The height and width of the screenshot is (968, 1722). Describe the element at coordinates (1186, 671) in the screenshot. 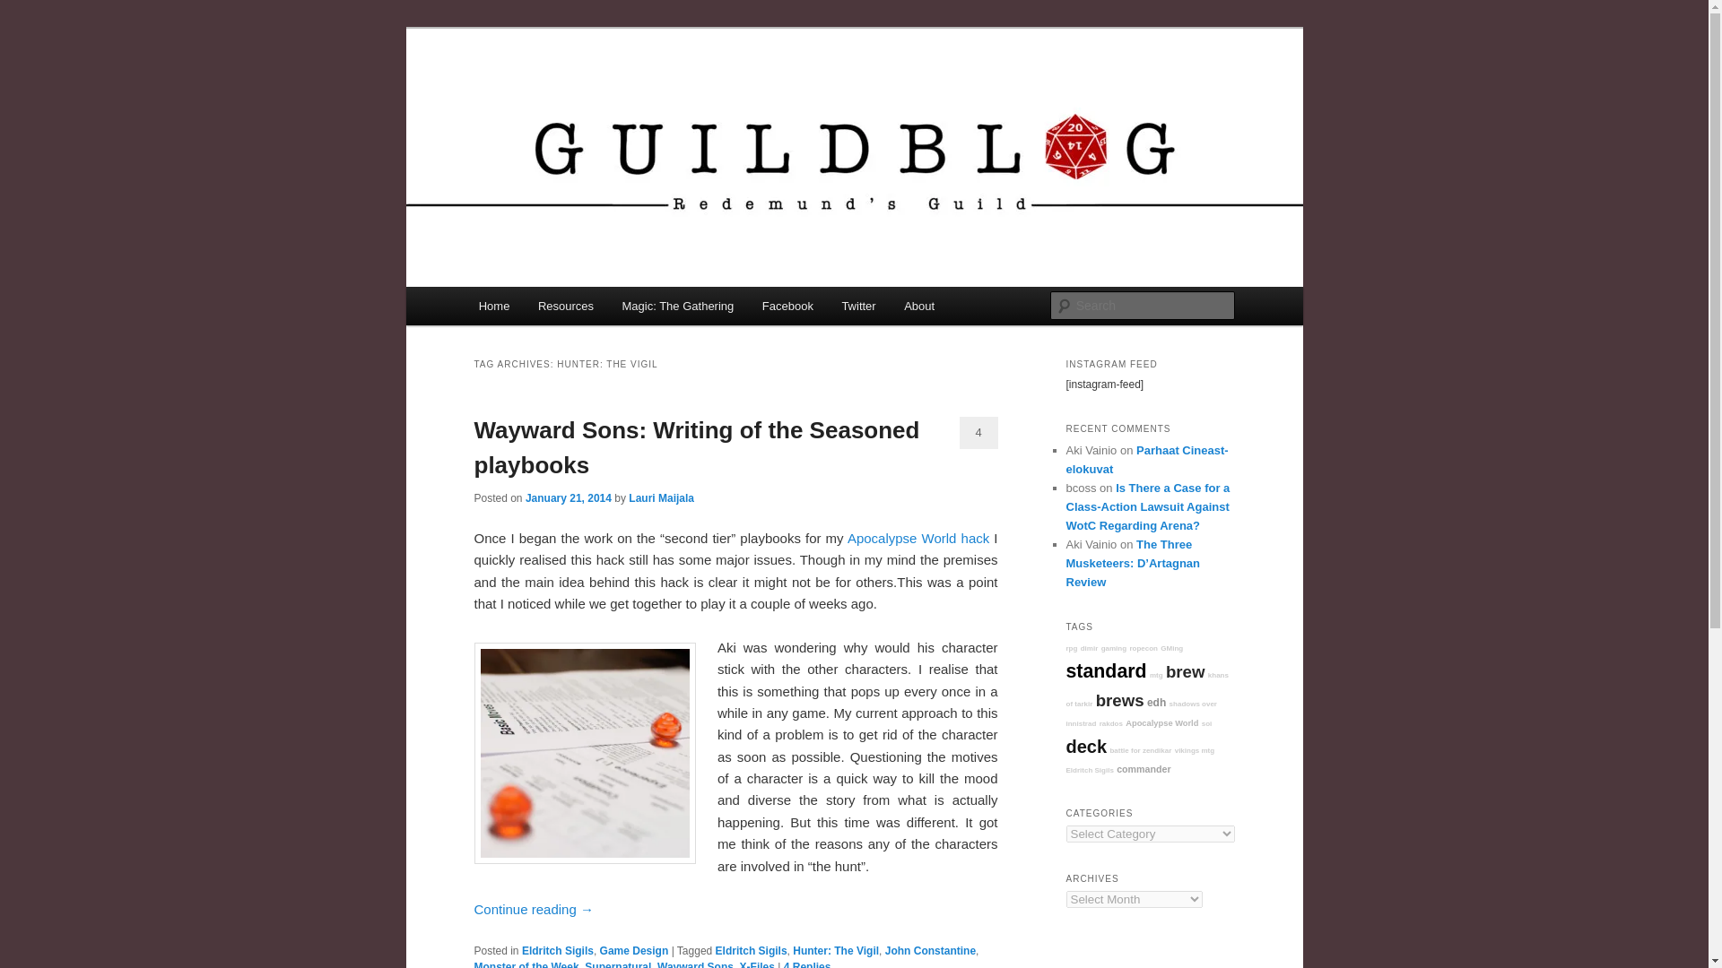

I see `brew` at that location.